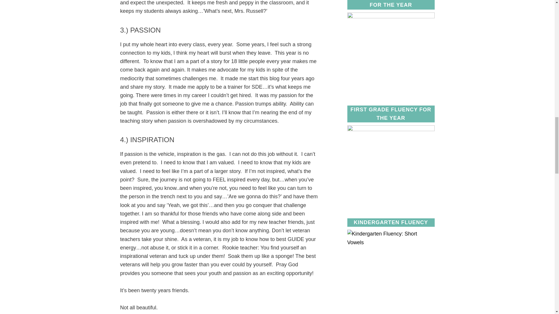 The width and height of the screenshot is (559, 314). Describe the element at coordinates (391, 272) in the screenshot. I see `Kindergarten Fluency: Short Vowels` at that location.